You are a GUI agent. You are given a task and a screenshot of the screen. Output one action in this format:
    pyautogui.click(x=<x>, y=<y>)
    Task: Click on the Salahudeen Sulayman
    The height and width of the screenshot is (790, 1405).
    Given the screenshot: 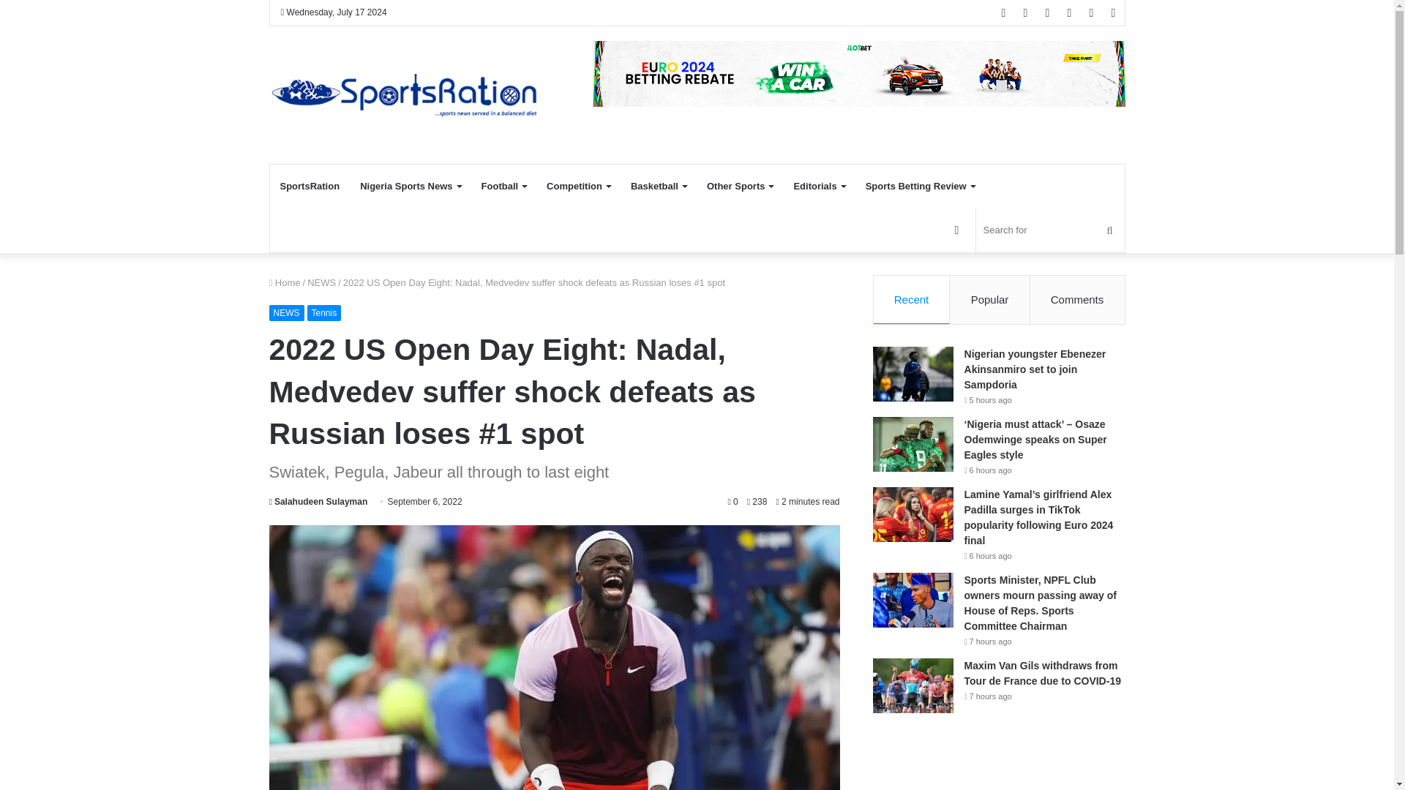 What is the action you would take?
    pyautogui.click(x=319, y=502)
    